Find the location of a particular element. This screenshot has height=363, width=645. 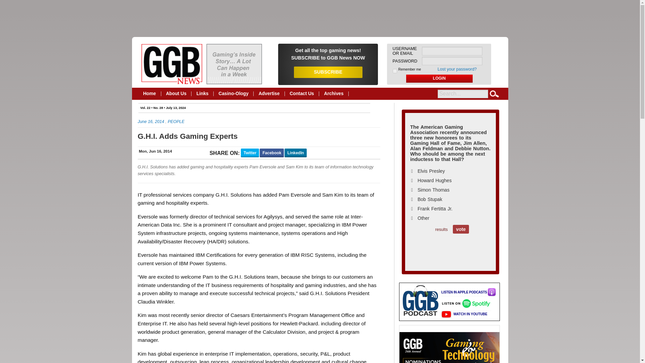

Twitter is located at coordinates (250, 153).